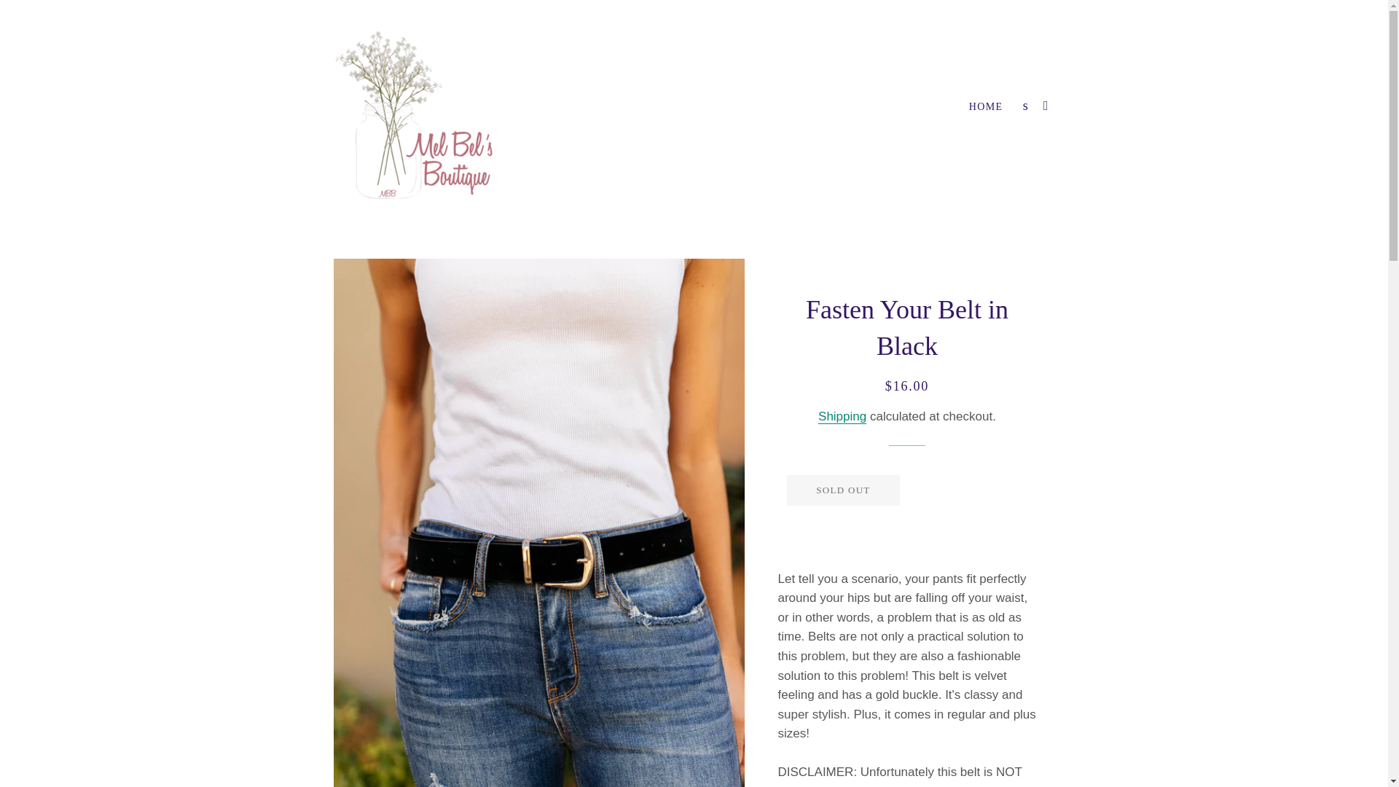 This screenshot has width=1399, height=787. What do you see at coordinates (842, 490) in the screenshot?
I see `SOLD OUT` at bounding box center [842, 490].